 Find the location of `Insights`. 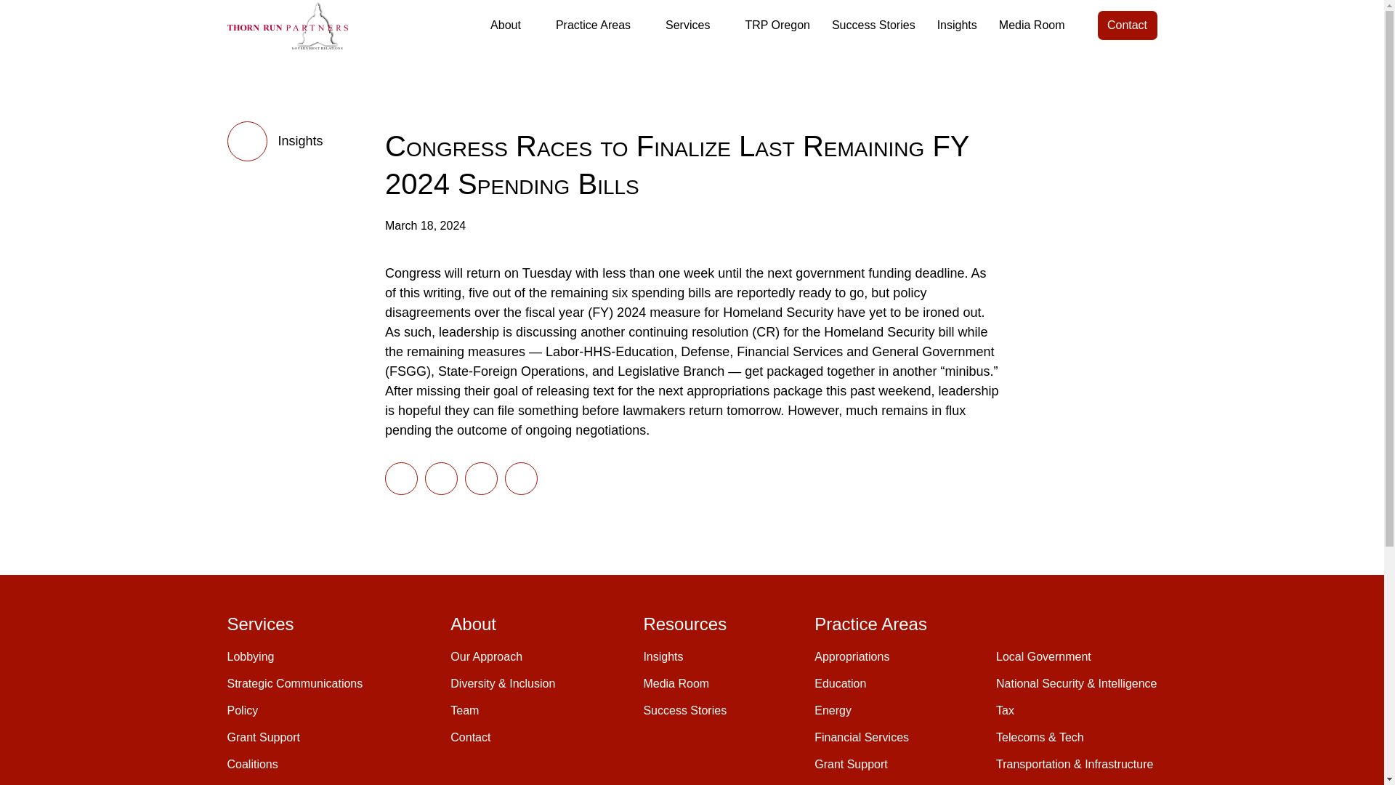

Insights is located at coordinates (956, 25).